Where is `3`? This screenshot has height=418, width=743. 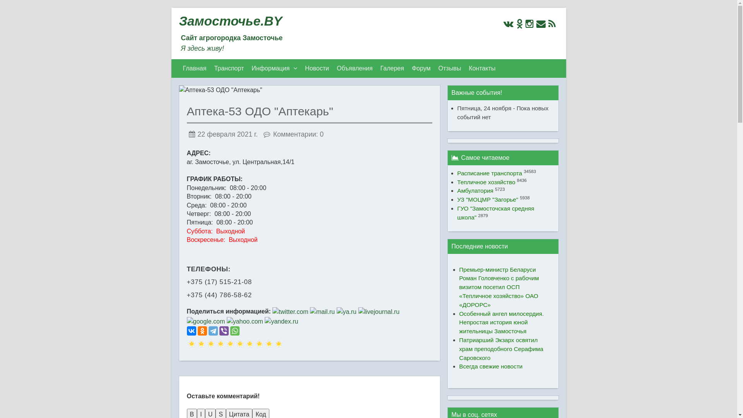
3 is located at coordinates (201, 344).